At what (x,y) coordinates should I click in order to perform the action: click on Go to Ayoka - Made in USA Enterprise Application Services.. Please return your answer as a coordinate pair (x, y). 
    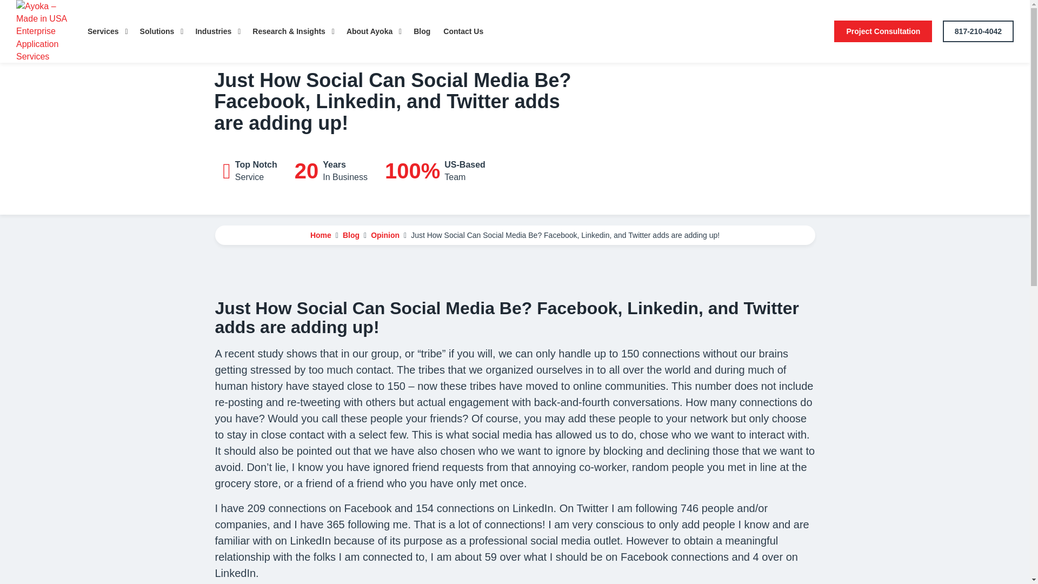
    Looking at the image, I should click on (321, 235).